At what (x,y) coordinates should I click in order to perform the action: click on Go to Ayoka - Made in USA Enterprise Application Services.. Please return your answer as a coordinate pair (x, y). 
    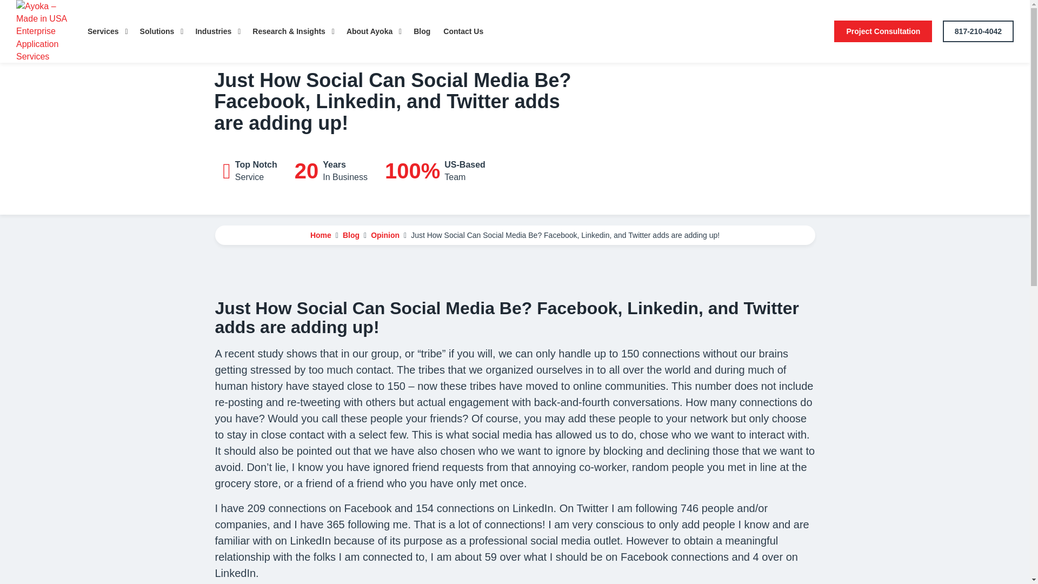
    Looking at the image, I should click on (321, 235).